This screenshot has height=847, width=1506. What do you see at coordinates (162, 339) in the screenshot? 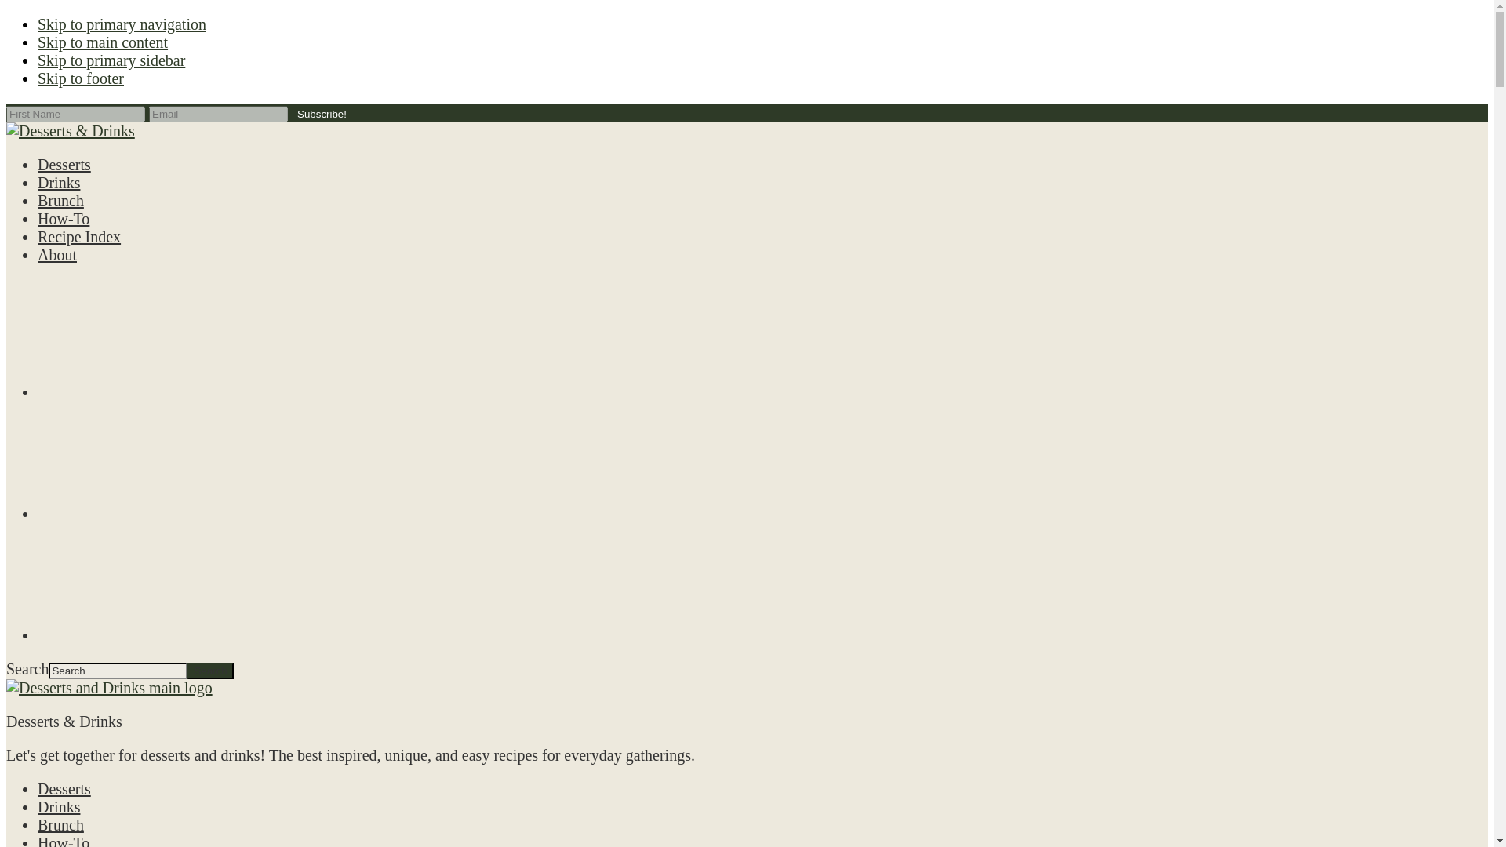
I see `Facebook` at bounding box center [162, 339].